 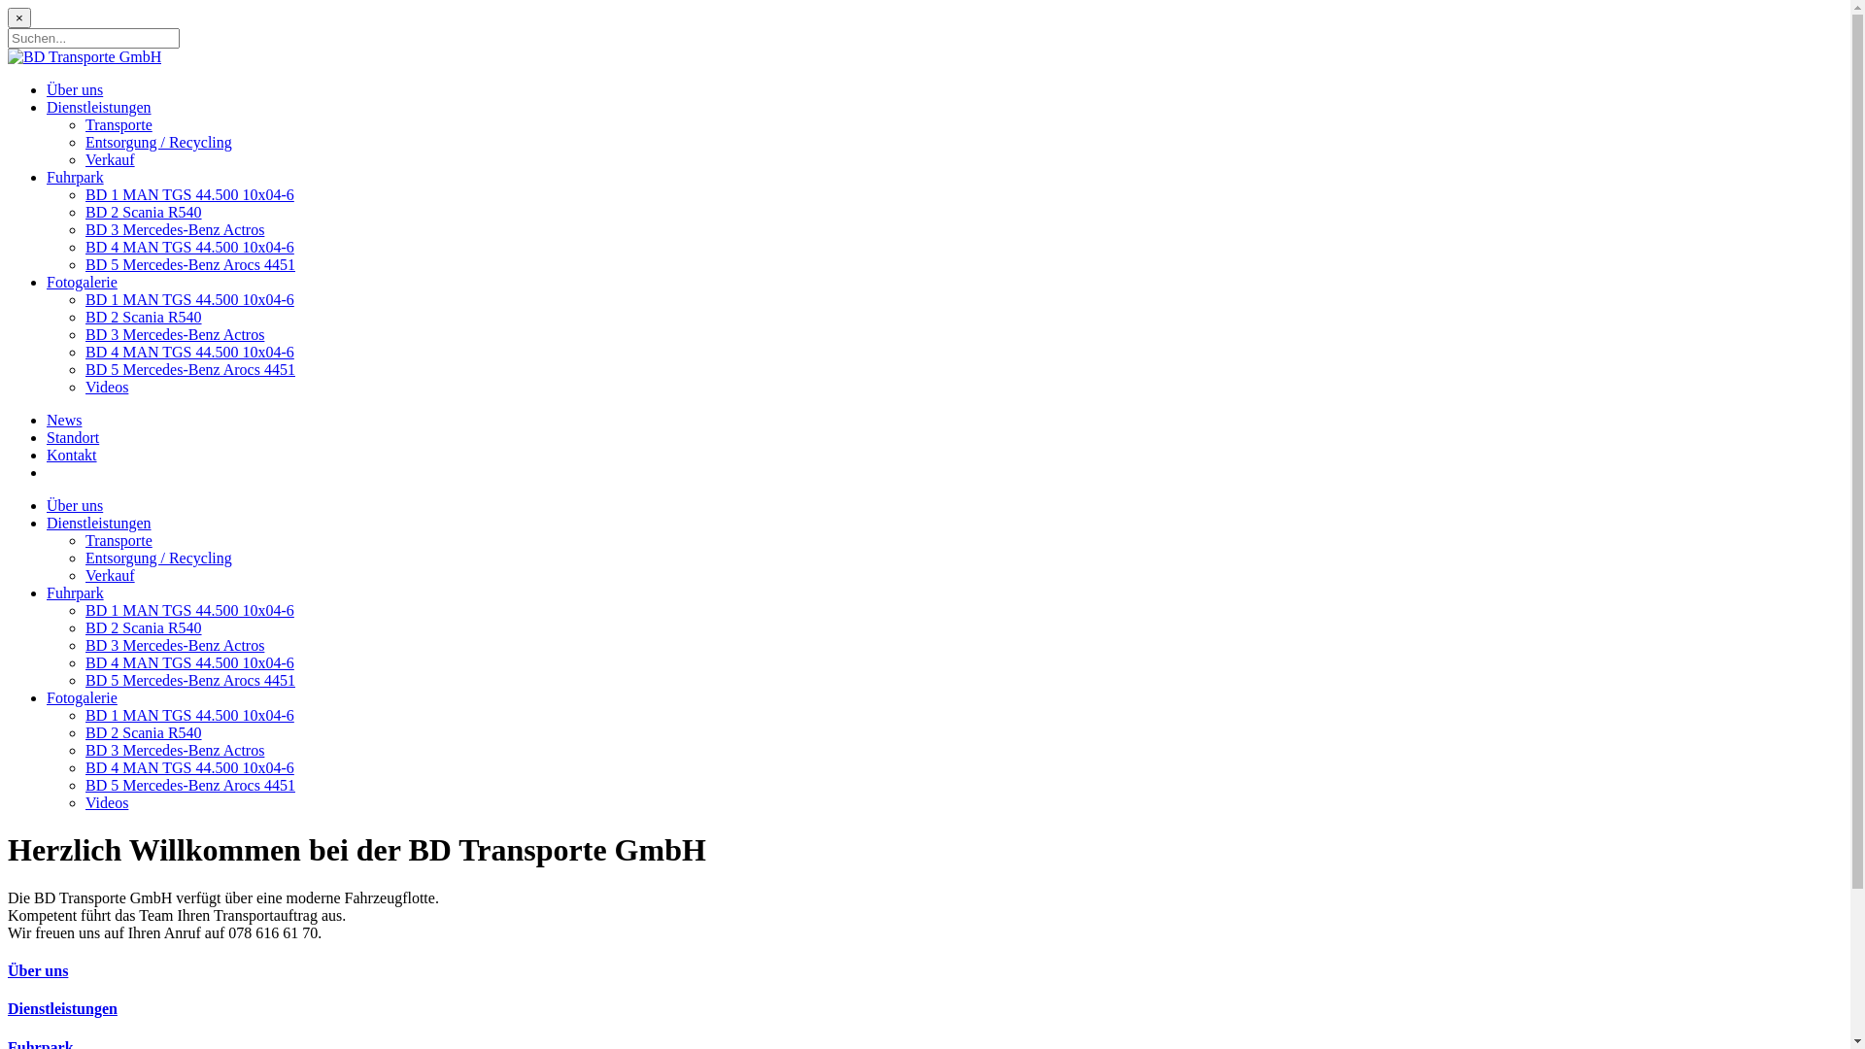 What do you see at coordinates (159, 558) in the screenshot?
I see `Entsorgung / Recycling` at bounding box center [159, 558].